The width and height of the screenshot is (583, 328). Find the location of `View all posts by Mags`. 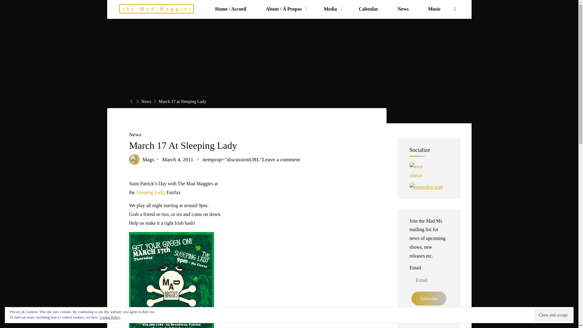

View all posts by Mags is located at coordinates (148, 159).